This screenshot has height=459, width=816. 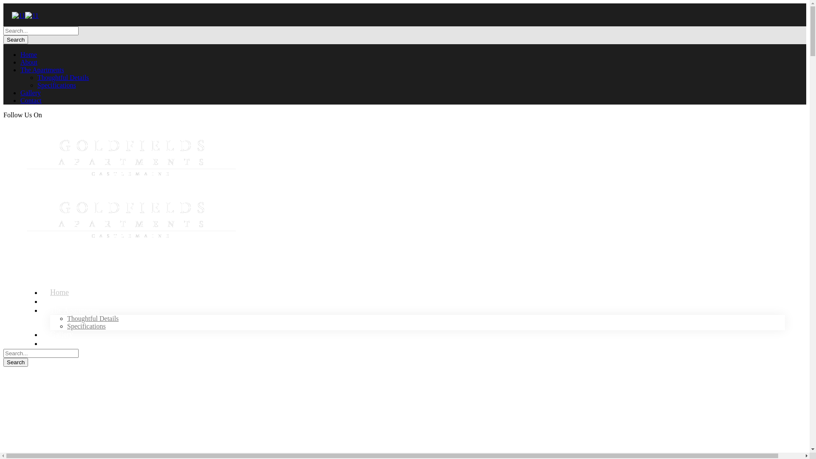 What do you see at coordinates (75, 314) in the screenshot?
I see `The Apartments` at bounding box center [75, 314].